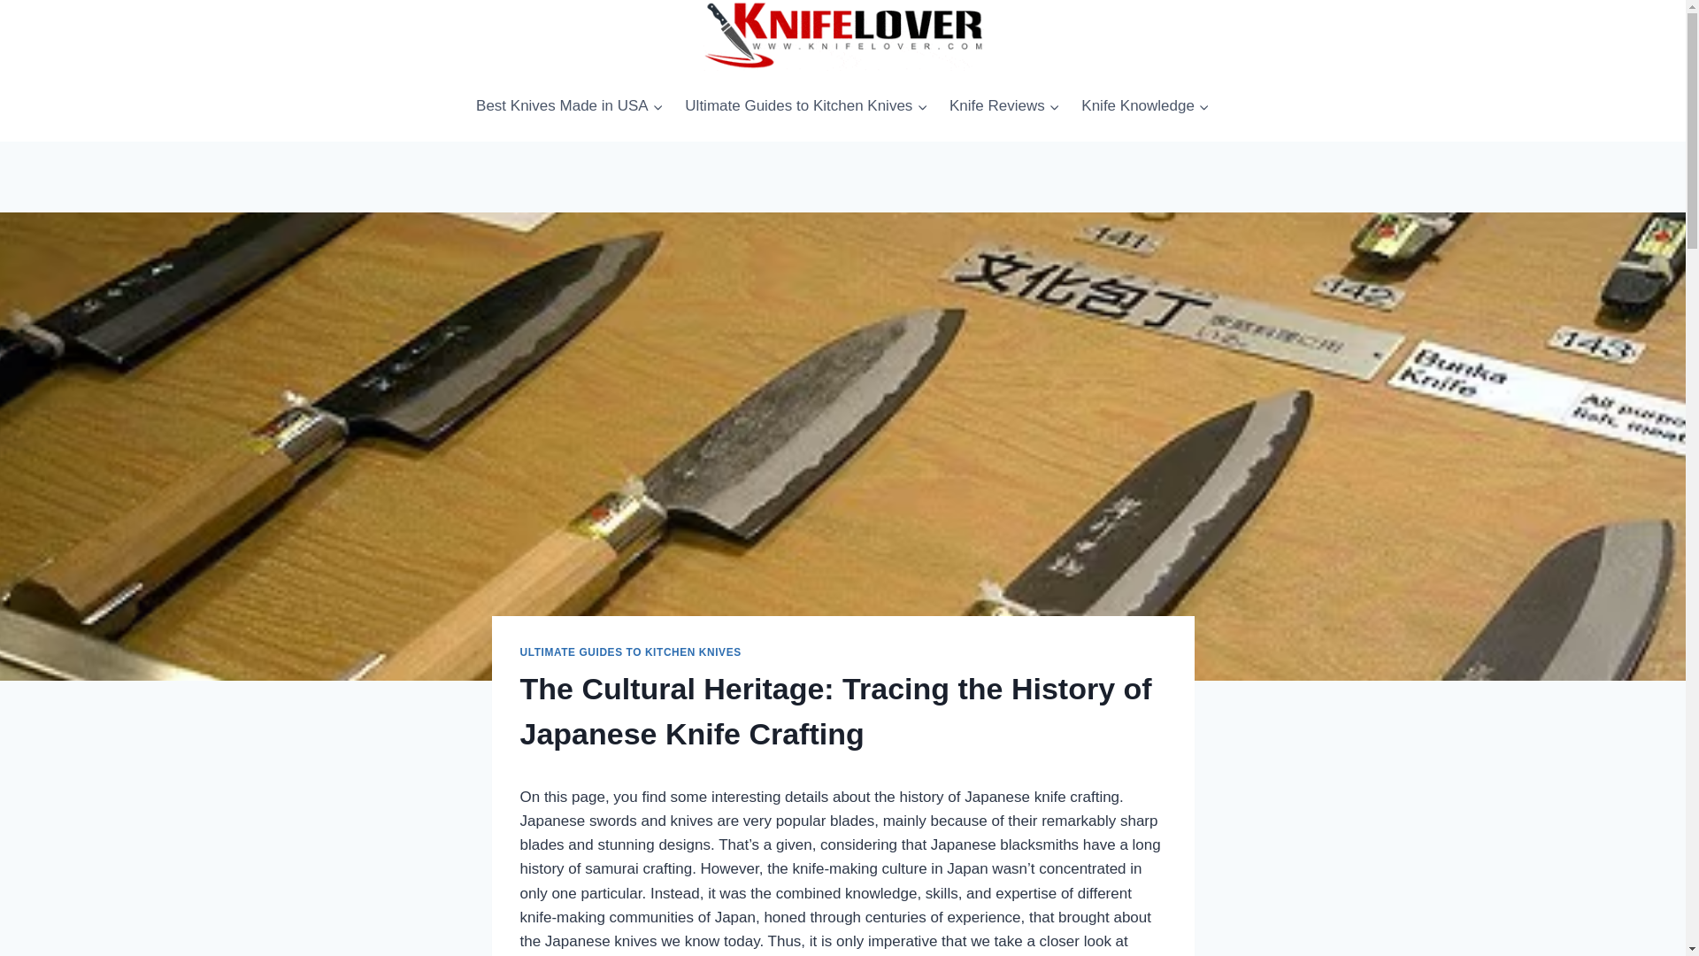 The height and width of the screenshot is (956, 1699). I want to click on Knife Reviews, so click(1004, 105).